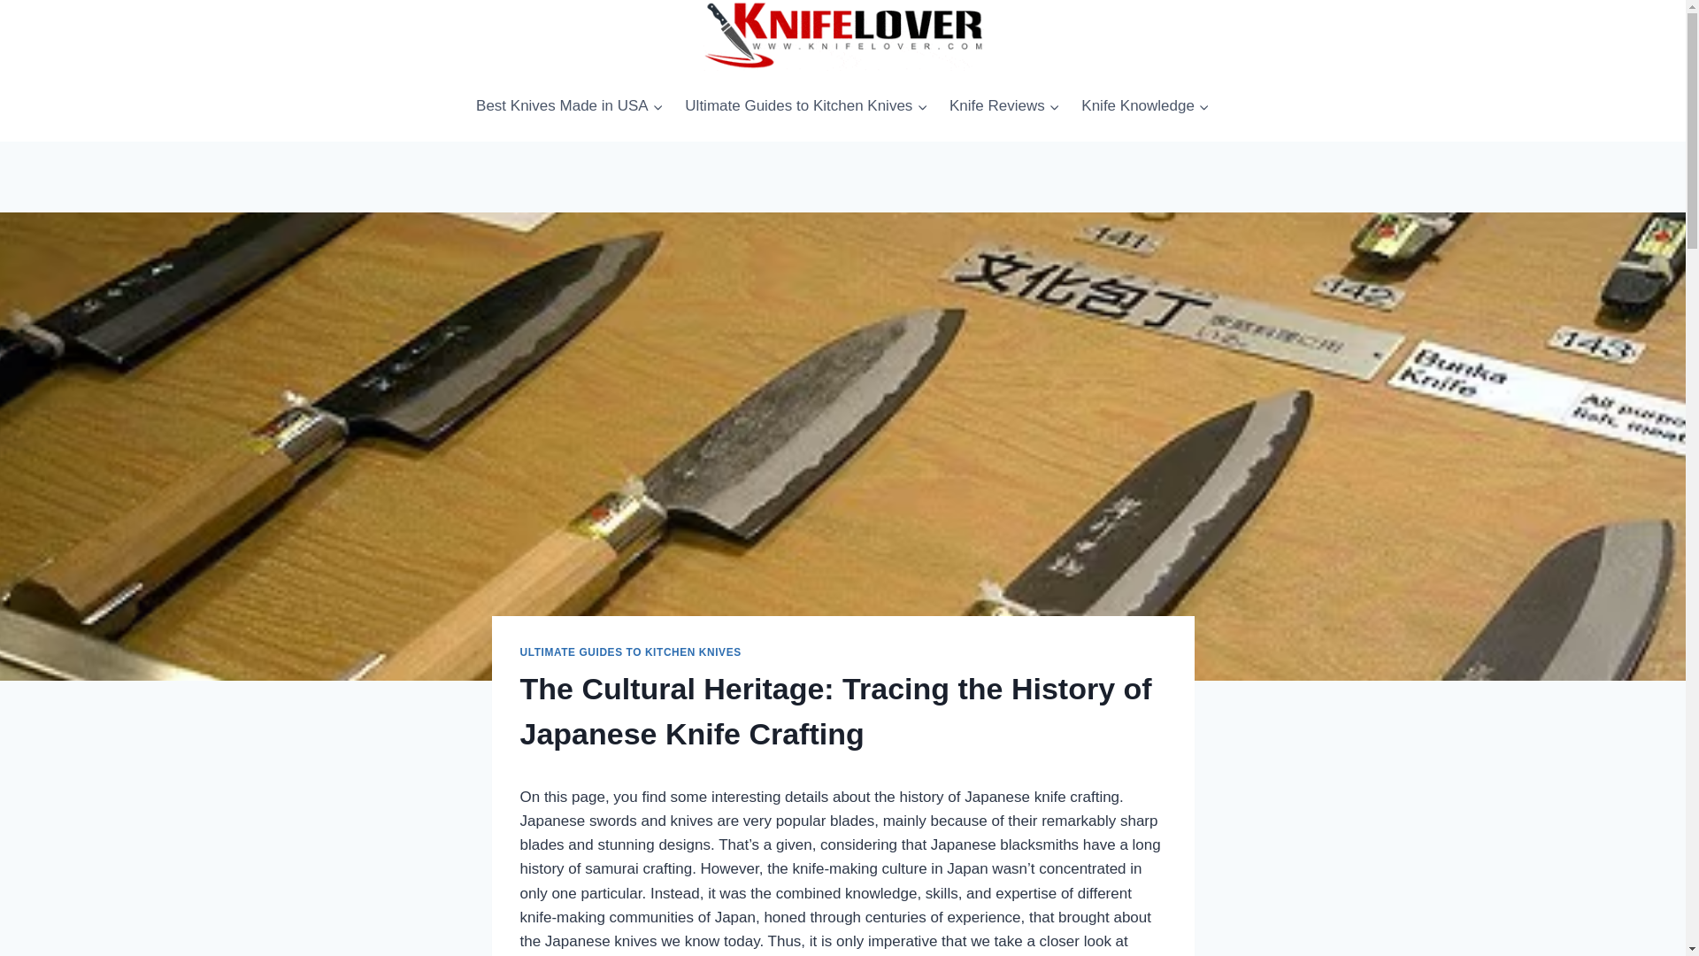 The height and width of the screenshot is (956, 1699). I want to click on Knife Reviews, so click(1004, 105).